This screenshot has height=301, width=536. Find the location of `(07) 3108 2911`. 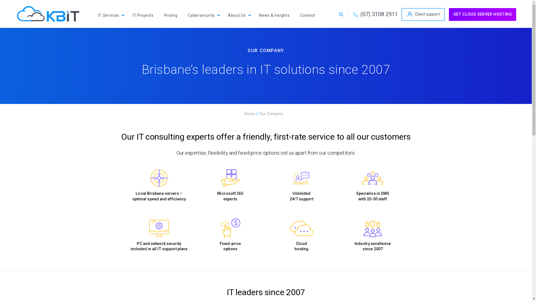

(07) 3108 2911 is located at coordinates (375, 14).